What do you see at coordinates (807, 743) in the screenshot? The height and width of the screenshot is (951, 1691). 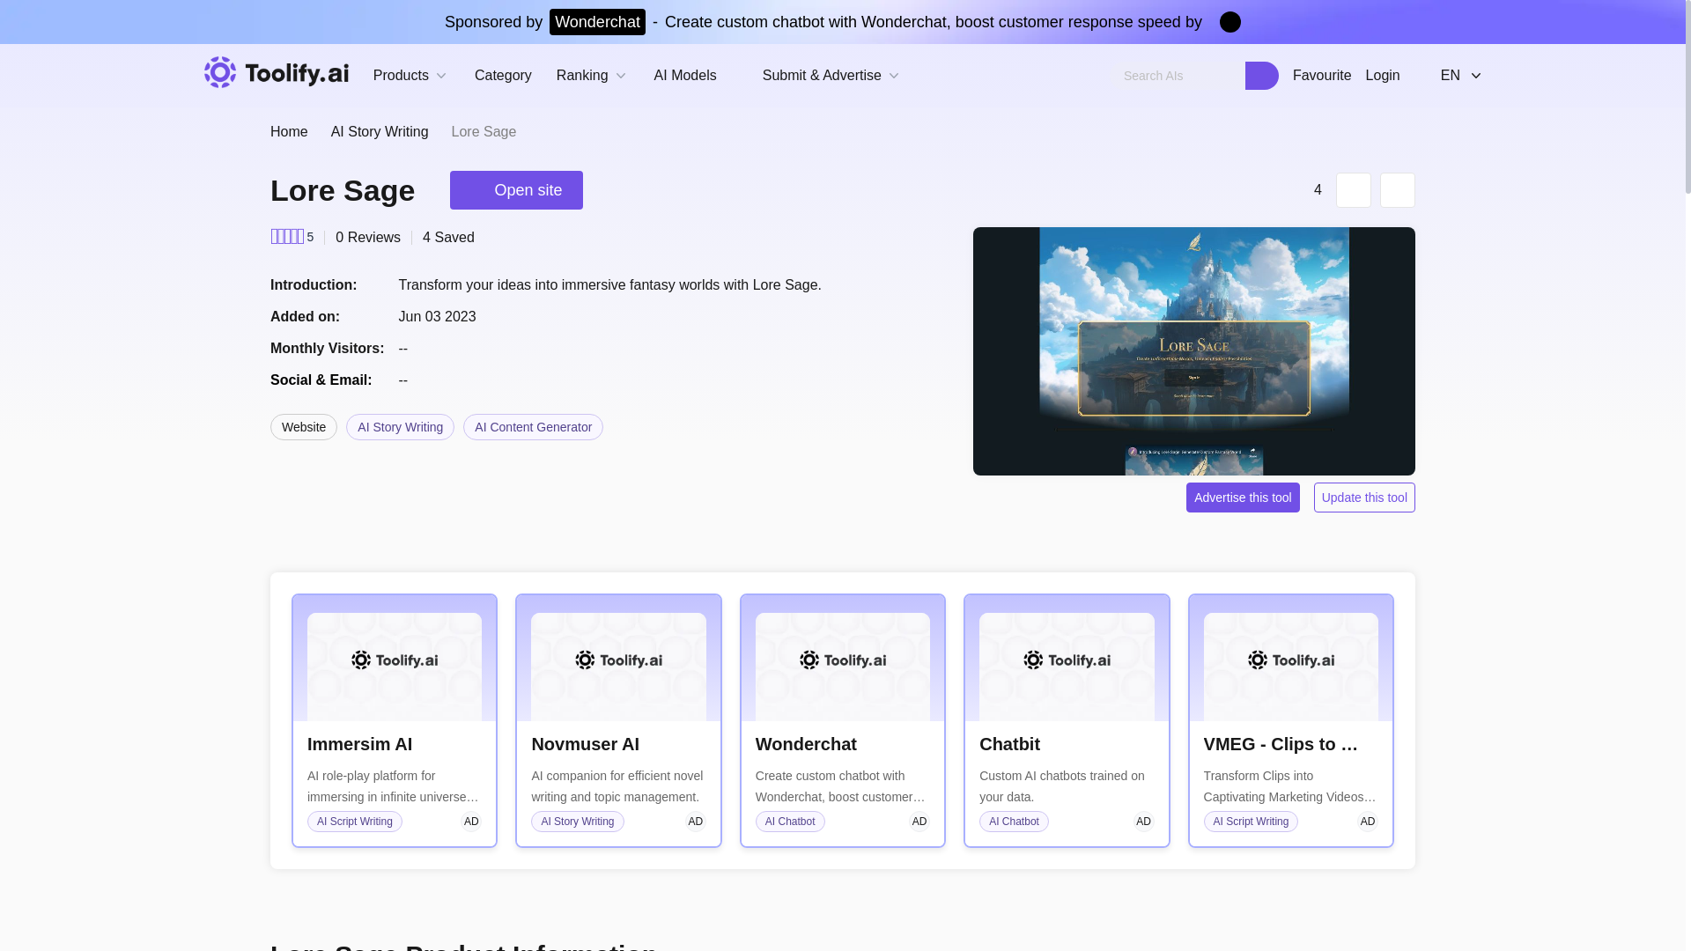 I see `Wonderchat` at bounding box center [807, 743].